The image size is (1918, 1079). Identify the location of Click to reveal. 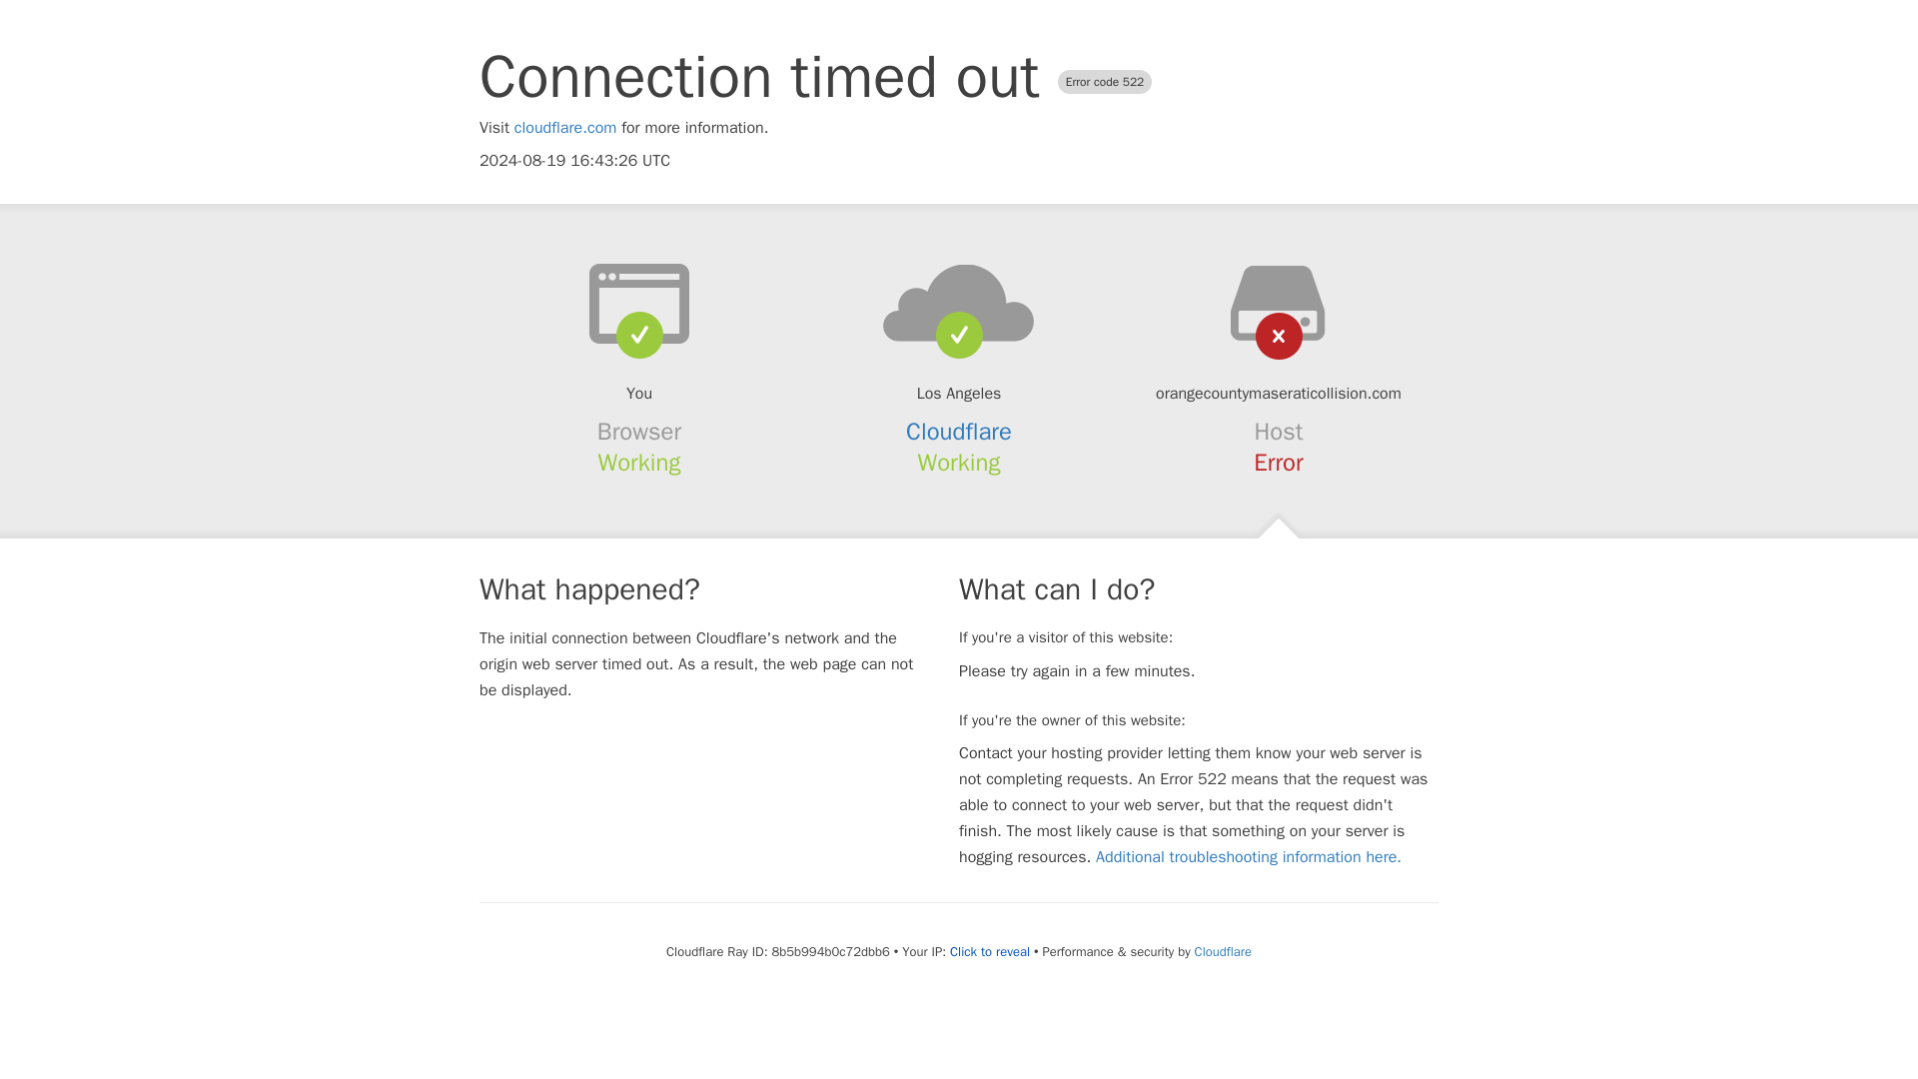
(989, 951).